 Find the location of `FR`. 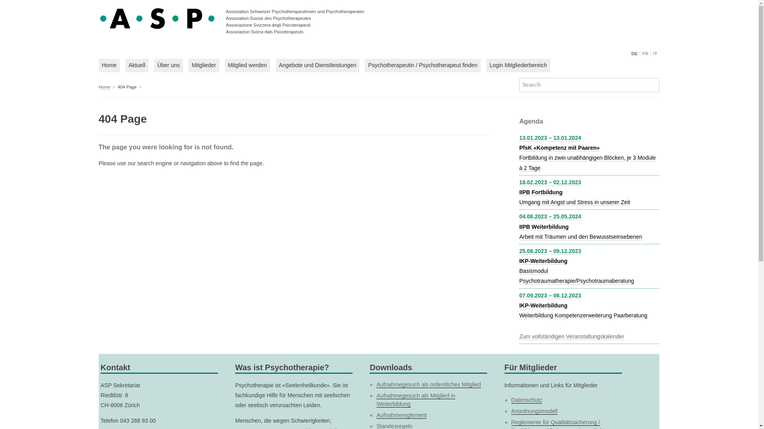

FR is located at coordinates (645, 54).